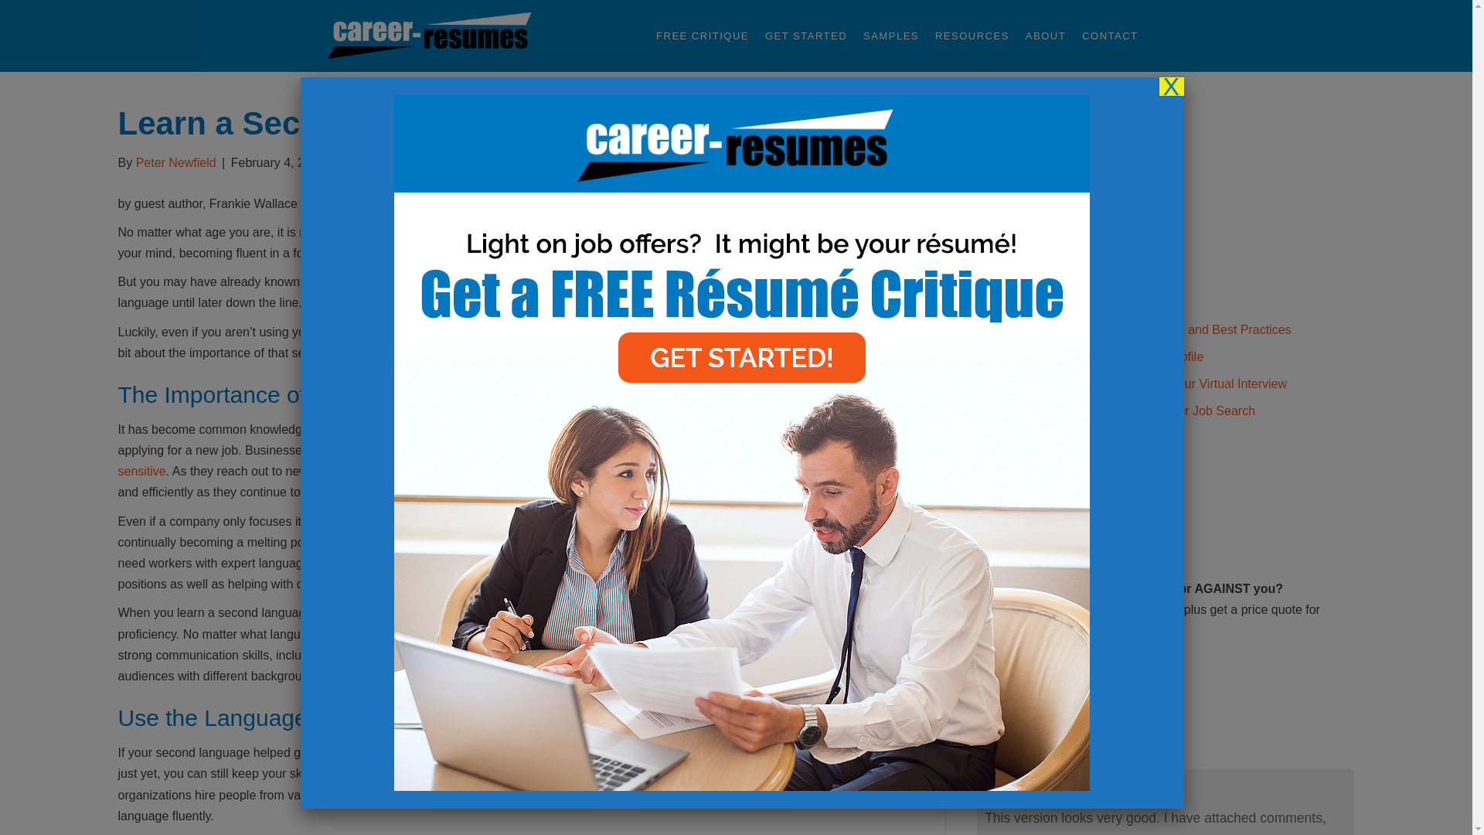 The image size is (1484, 835). I want to click on diverse cultures, so click(368, 542).